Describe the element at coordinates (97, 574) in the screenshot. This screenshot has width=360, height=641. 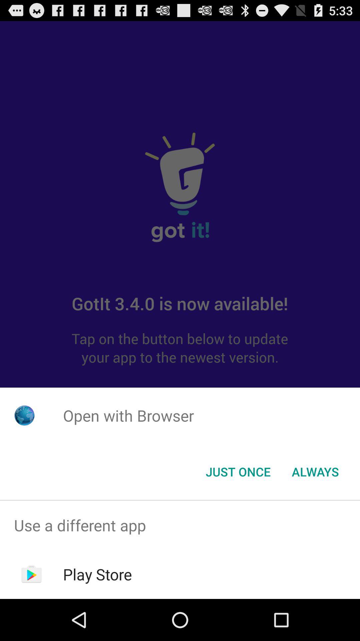
I see `launch the play store` at that location.